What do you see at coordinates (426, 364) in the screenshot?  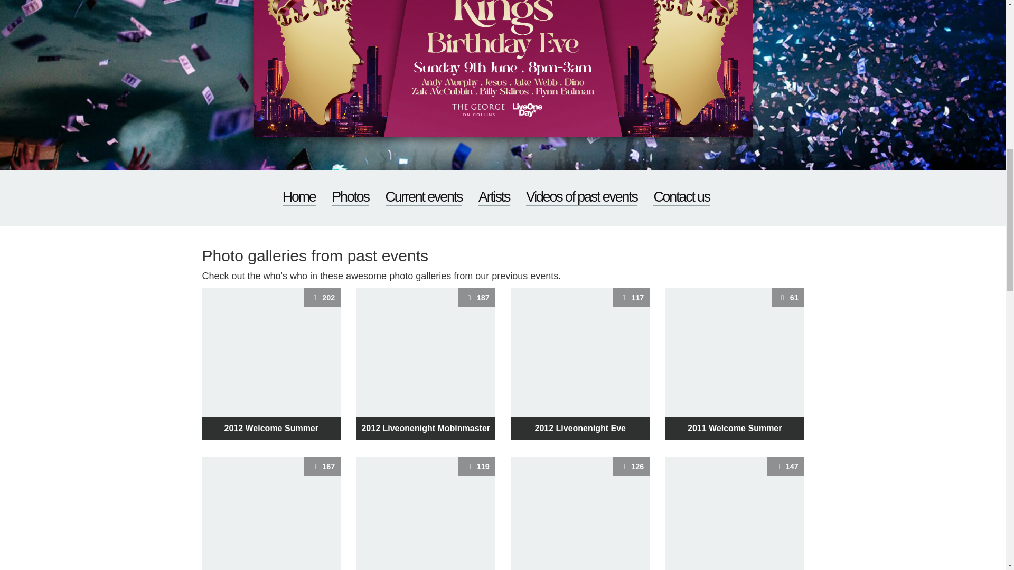 I see `Home` at bounding box center [426, 364].